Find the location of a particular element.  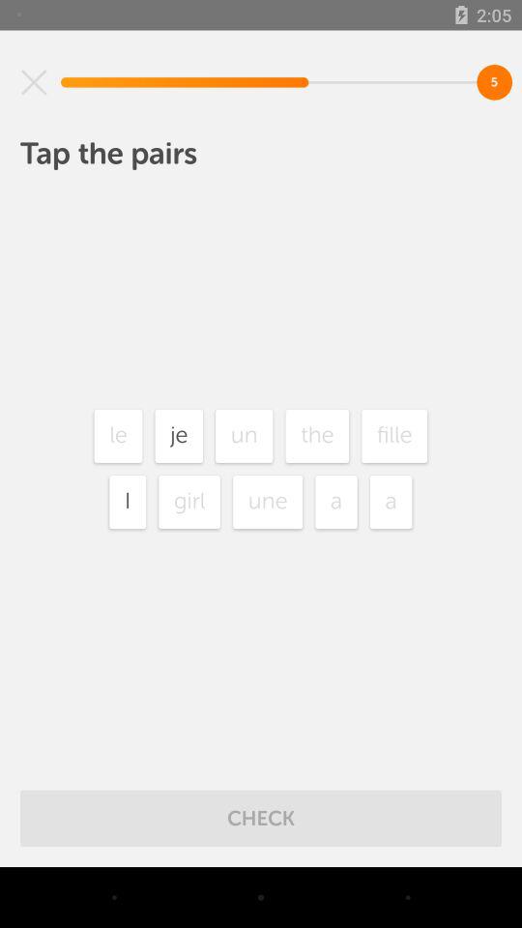

tap icon below the le icon is located at coordinates (128, 502).